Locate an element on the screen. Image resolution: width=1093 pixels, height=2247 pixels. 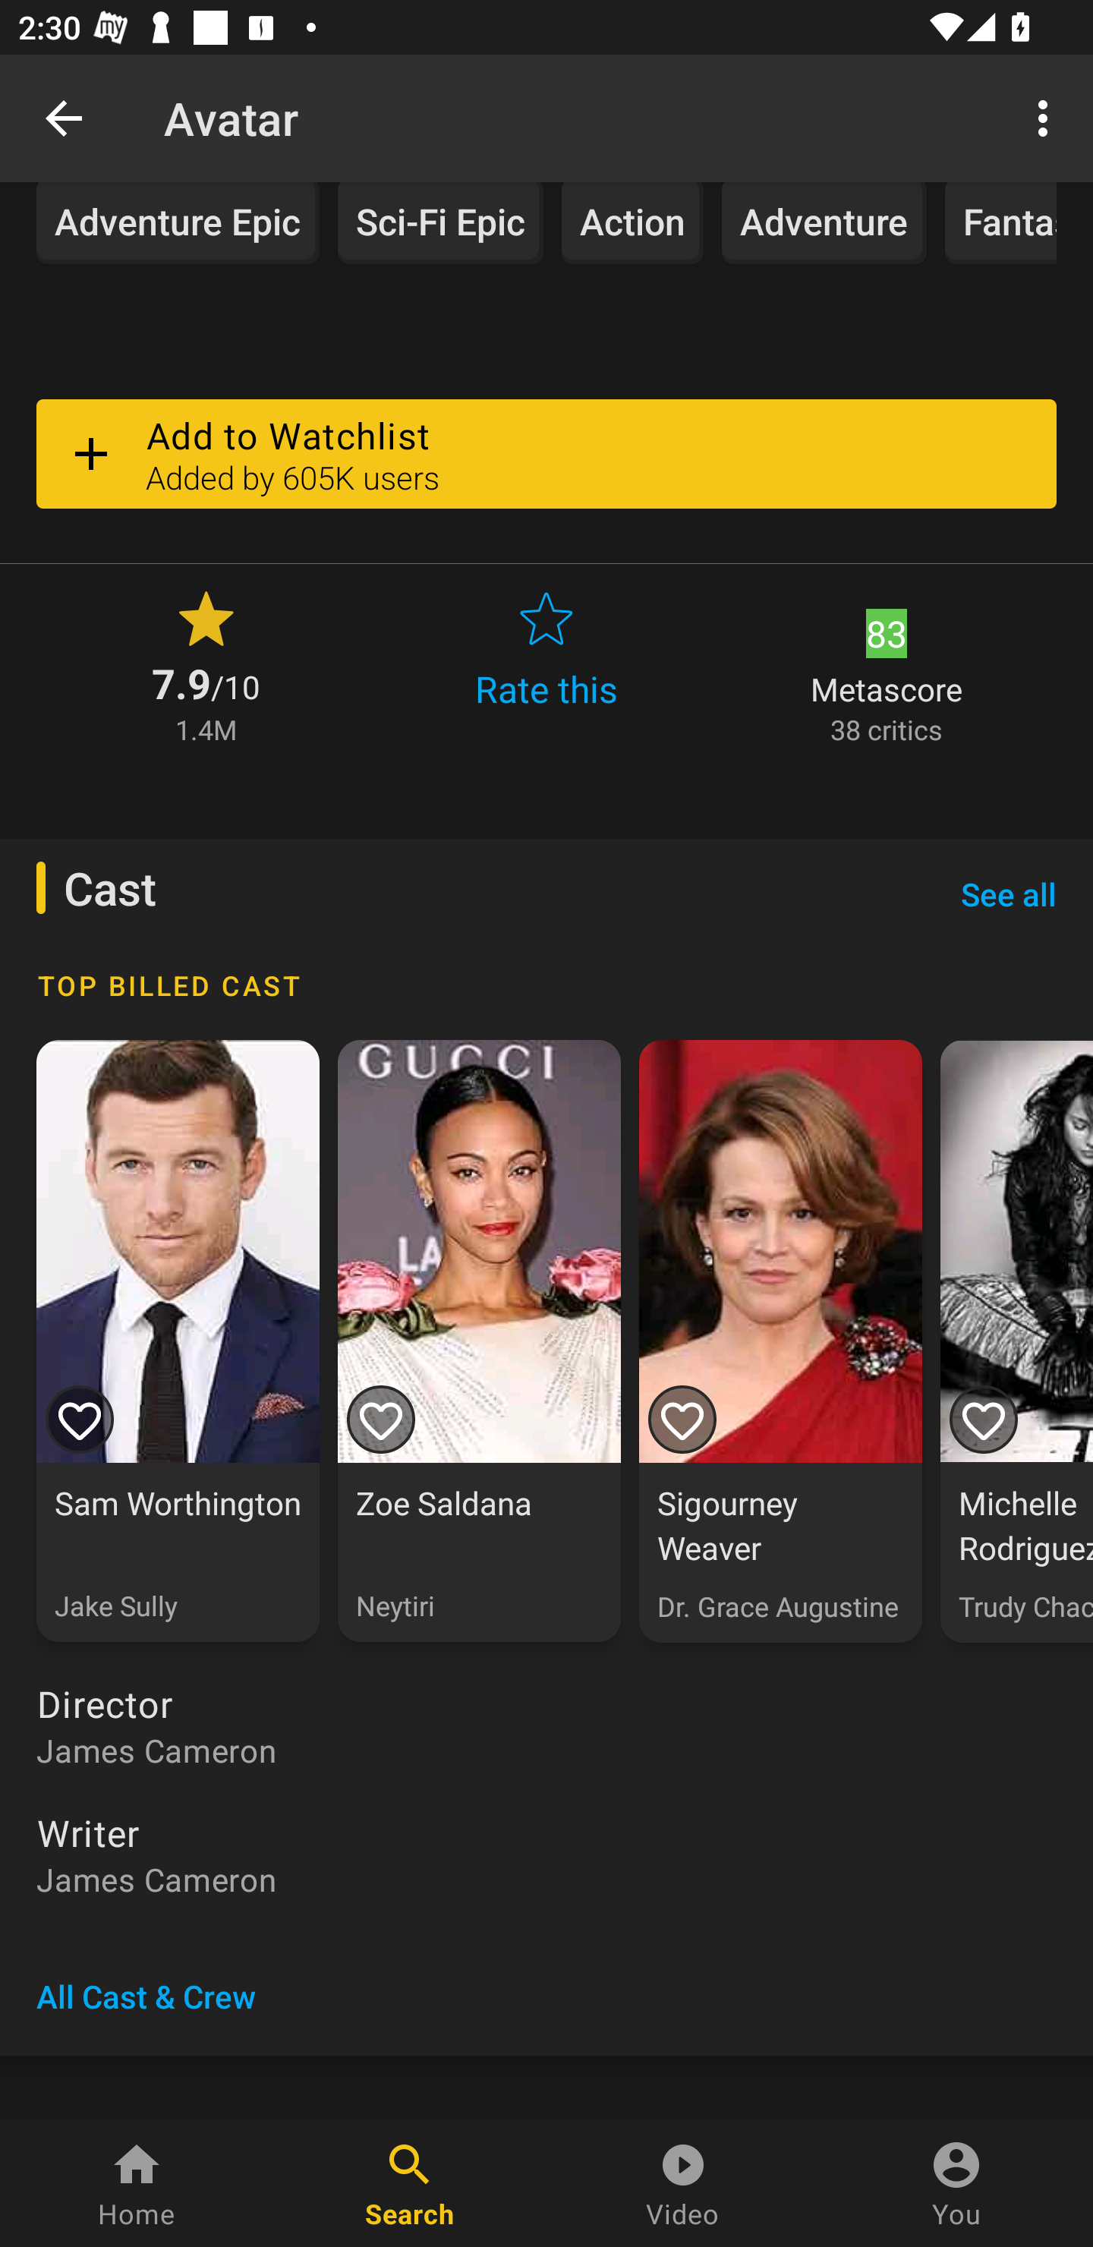
James Cameron is located at coordinates (546, 1880).